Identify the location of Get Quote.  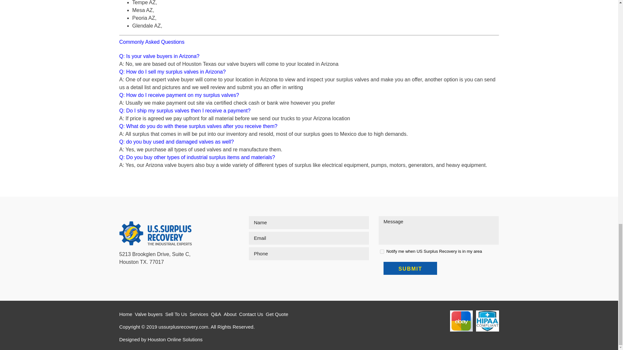
(278, 314).